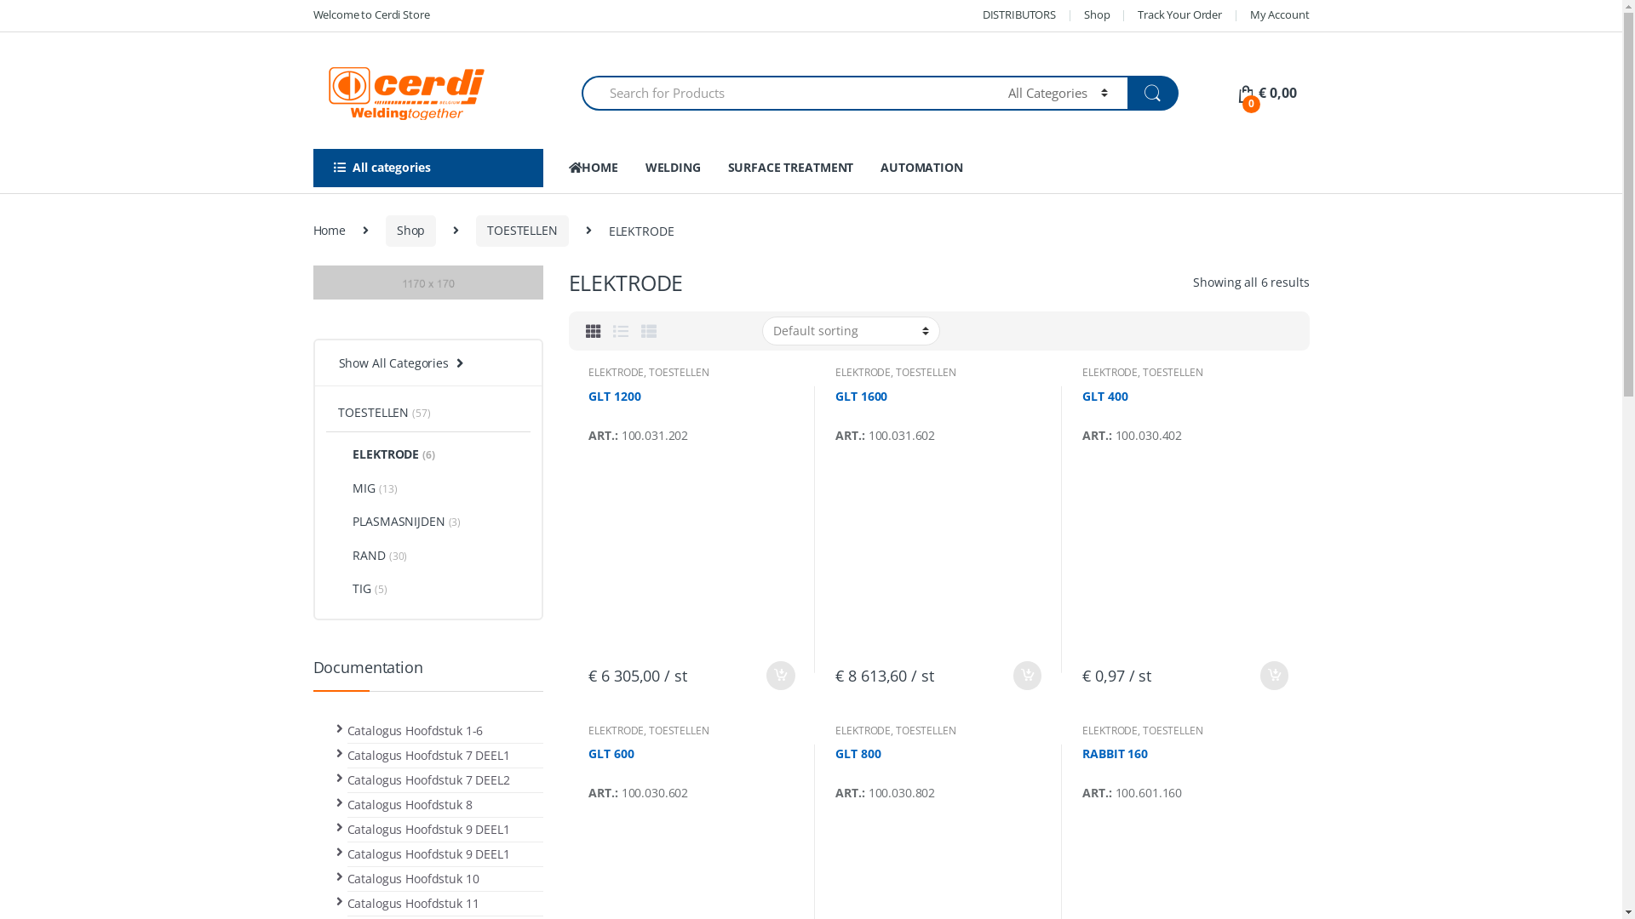 Image resolution: width=1635 pixels, height=919 pixels. What do you see at coordinates (1097, 15) in the screenshot?
I see `Shop` at bounding box center [1097, 15].